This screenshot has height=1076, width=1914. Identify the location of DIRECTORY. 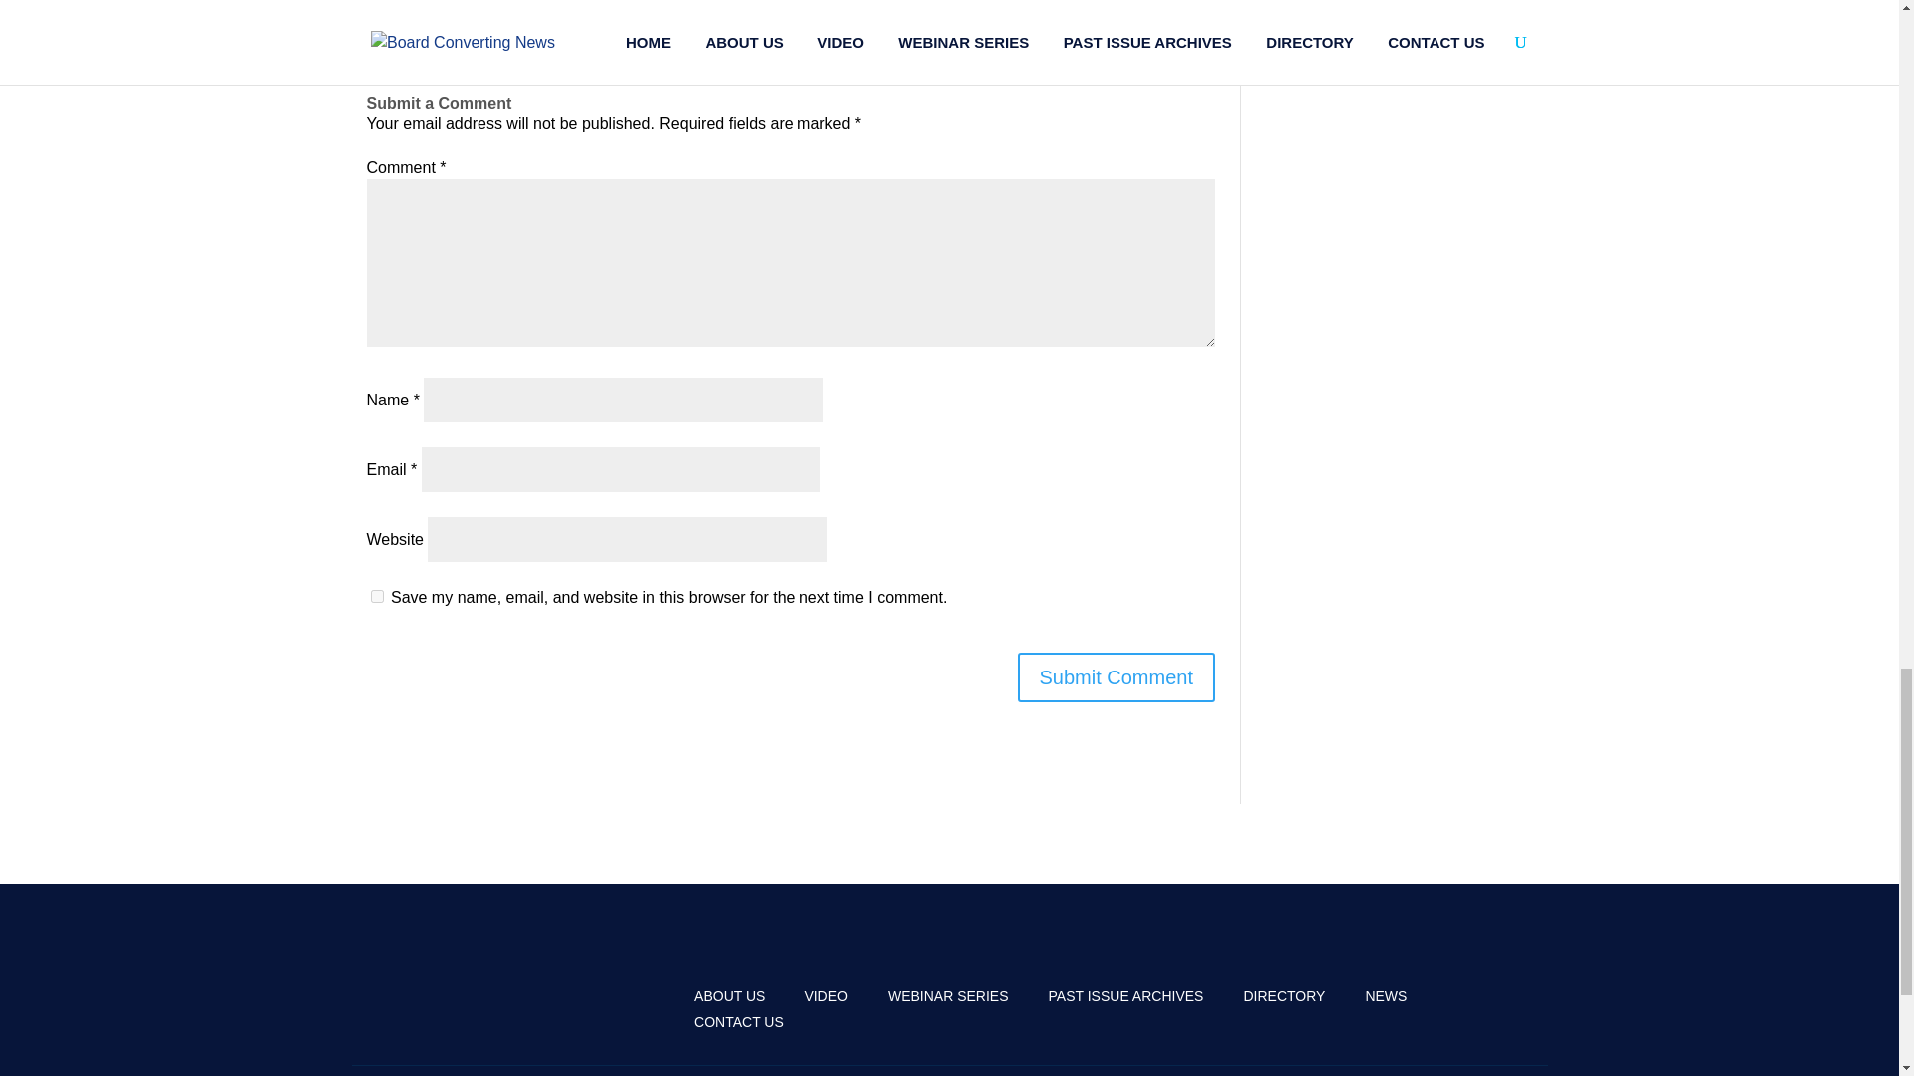
(1283, 996).